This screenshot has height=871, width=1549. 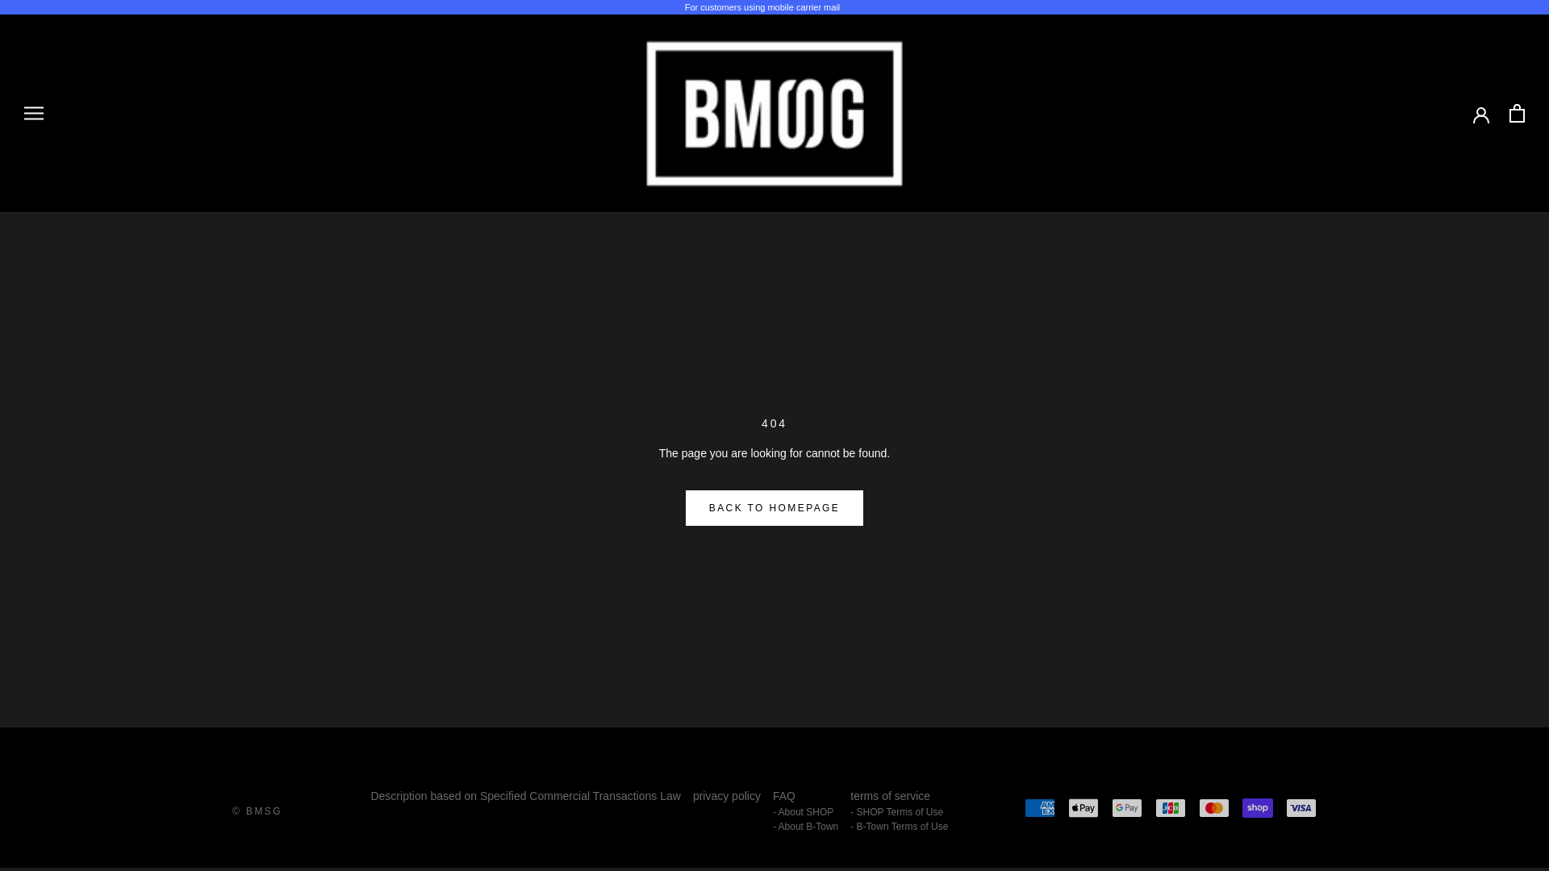 I want to click on JCB, so click(x=1171, y=808).